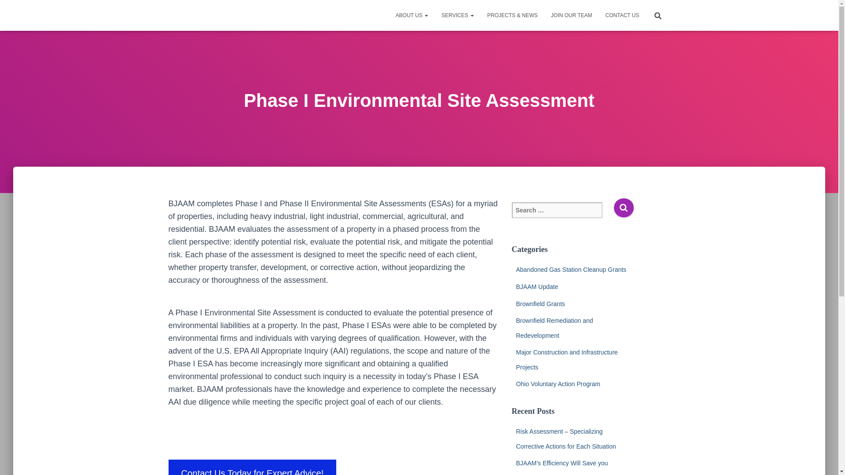 Image resolution: width=845 pixels, height=475 pixels. What do you see at coordinates (412, 15) in the screenshot?
I see `About Us` at bounding box center [412, 15].